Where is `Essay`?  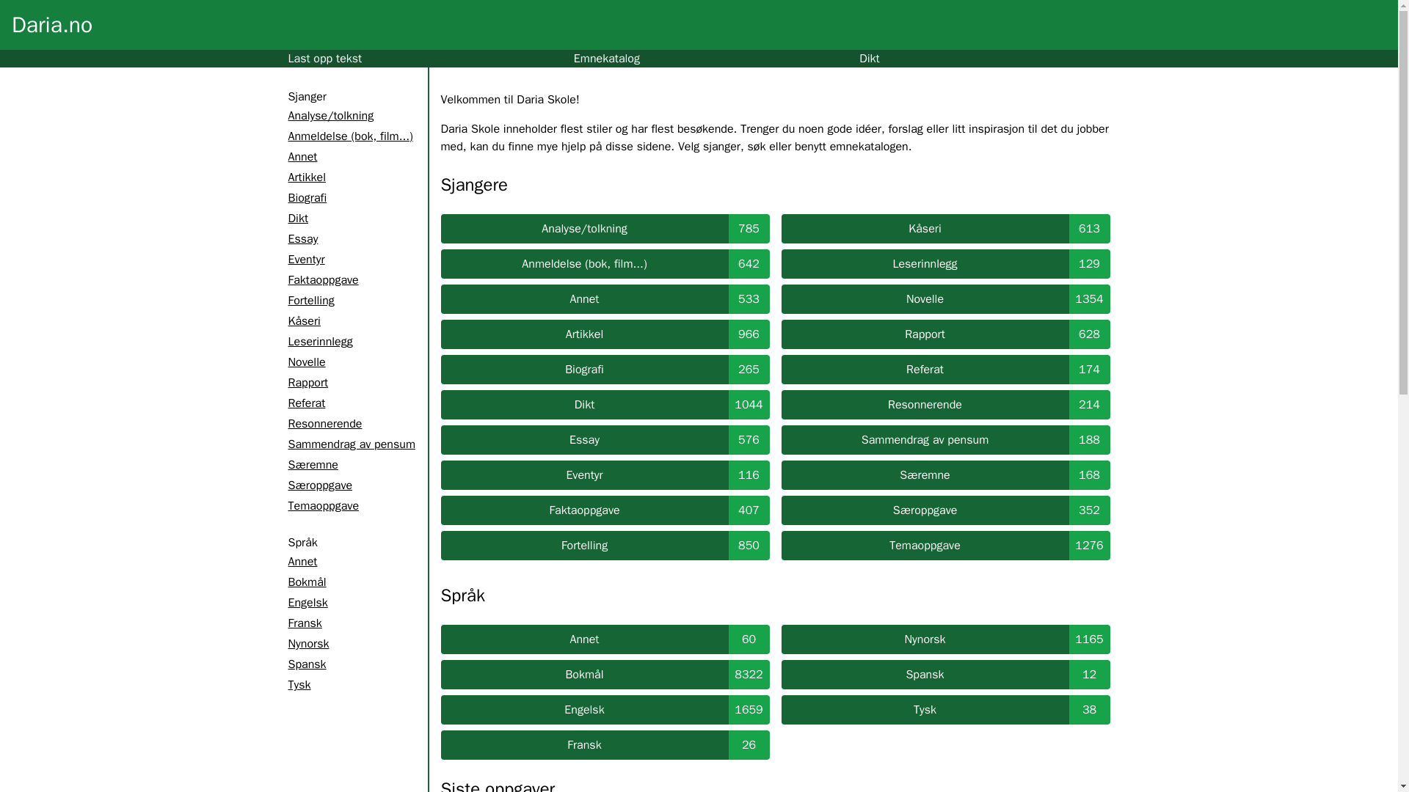
Essay is located at coordinates (302, 239).